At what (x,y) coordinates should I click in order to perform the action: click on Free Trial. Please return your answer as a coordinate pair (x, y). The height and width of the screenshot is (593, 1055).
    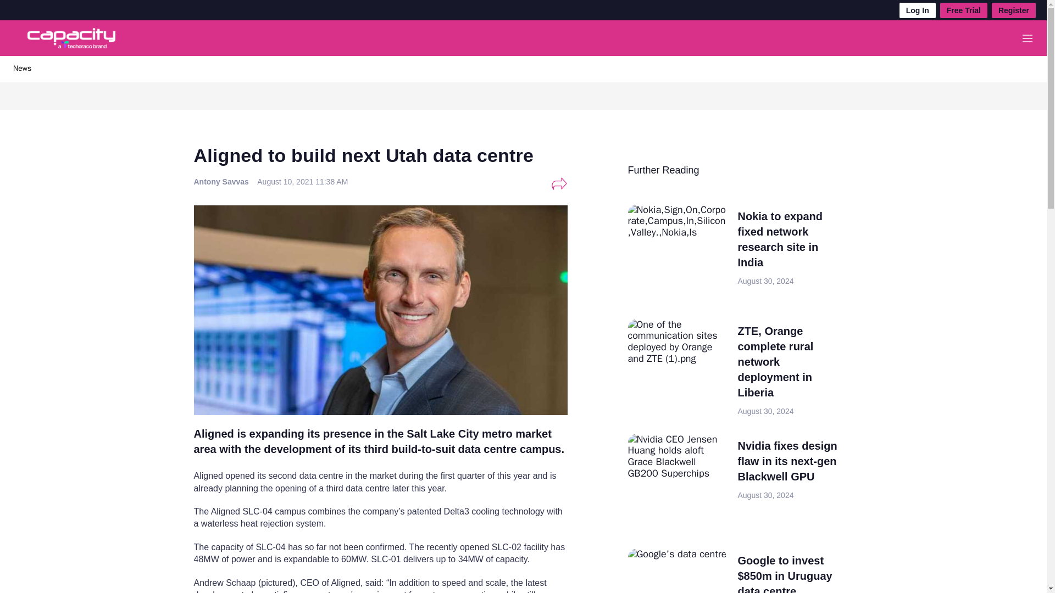
    Looking at the image, I should click on (964, 10).